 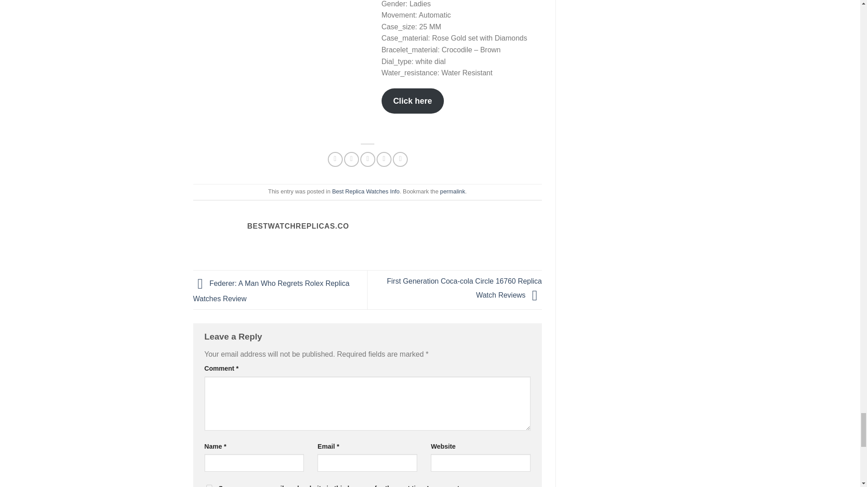 I want to click on Share on LinkedIn, so click(x=400, y=159).